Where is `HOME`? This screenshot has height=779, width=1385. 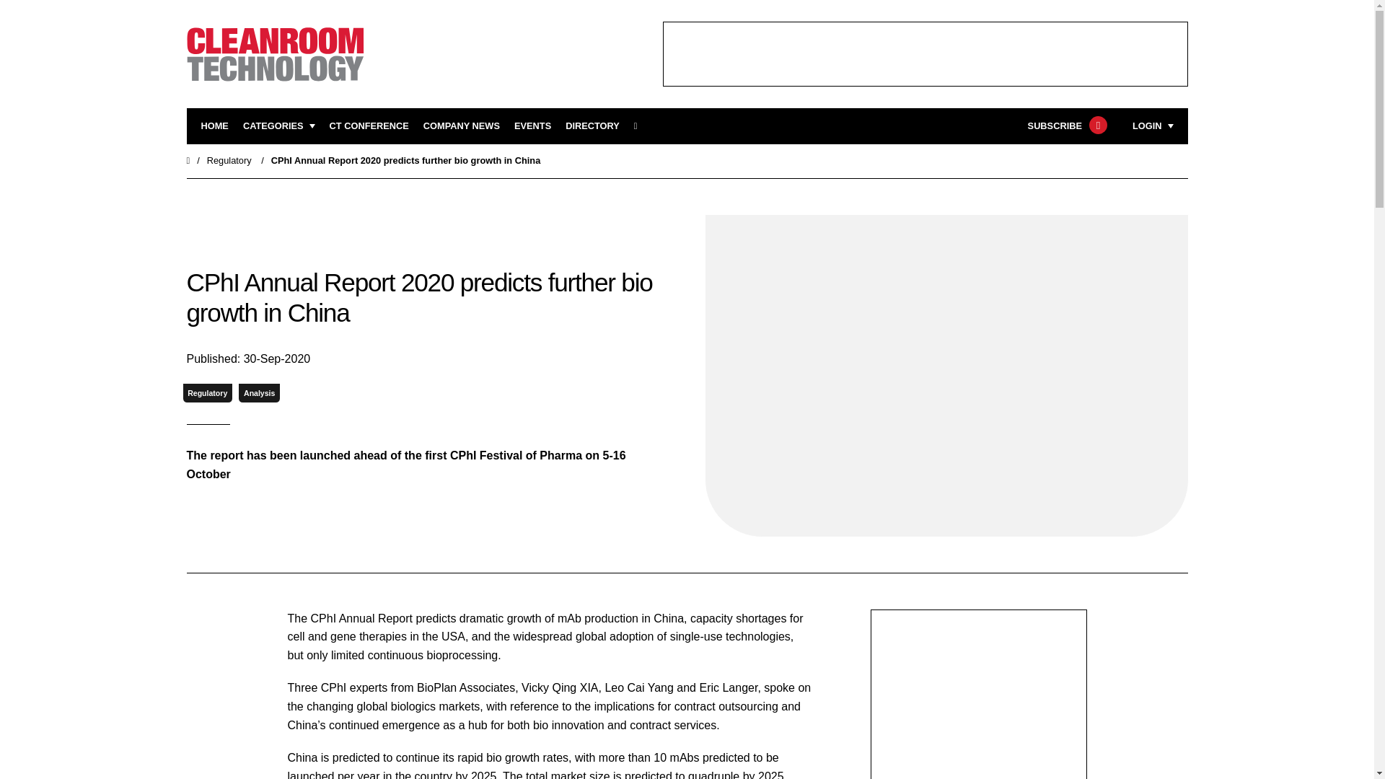 HOME is located at coordinates (214, 126).